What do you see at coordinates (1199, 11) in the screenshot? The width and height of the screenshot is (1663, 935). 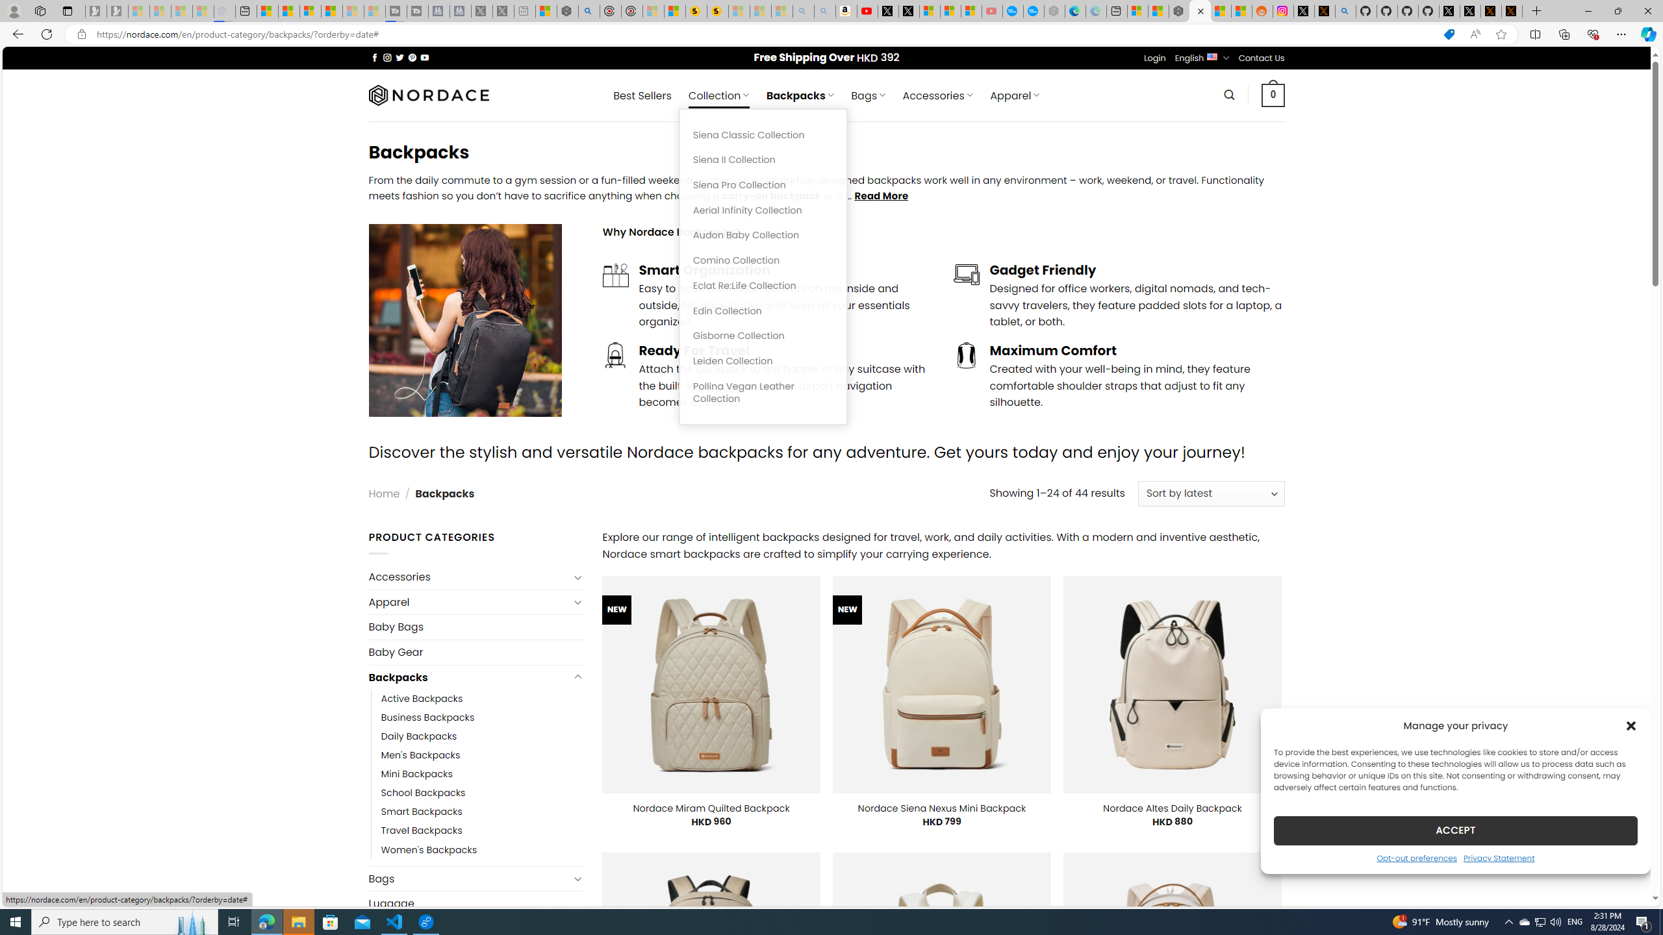 I see `Nordace - Backpacks` at bounding box center [1199, 11].